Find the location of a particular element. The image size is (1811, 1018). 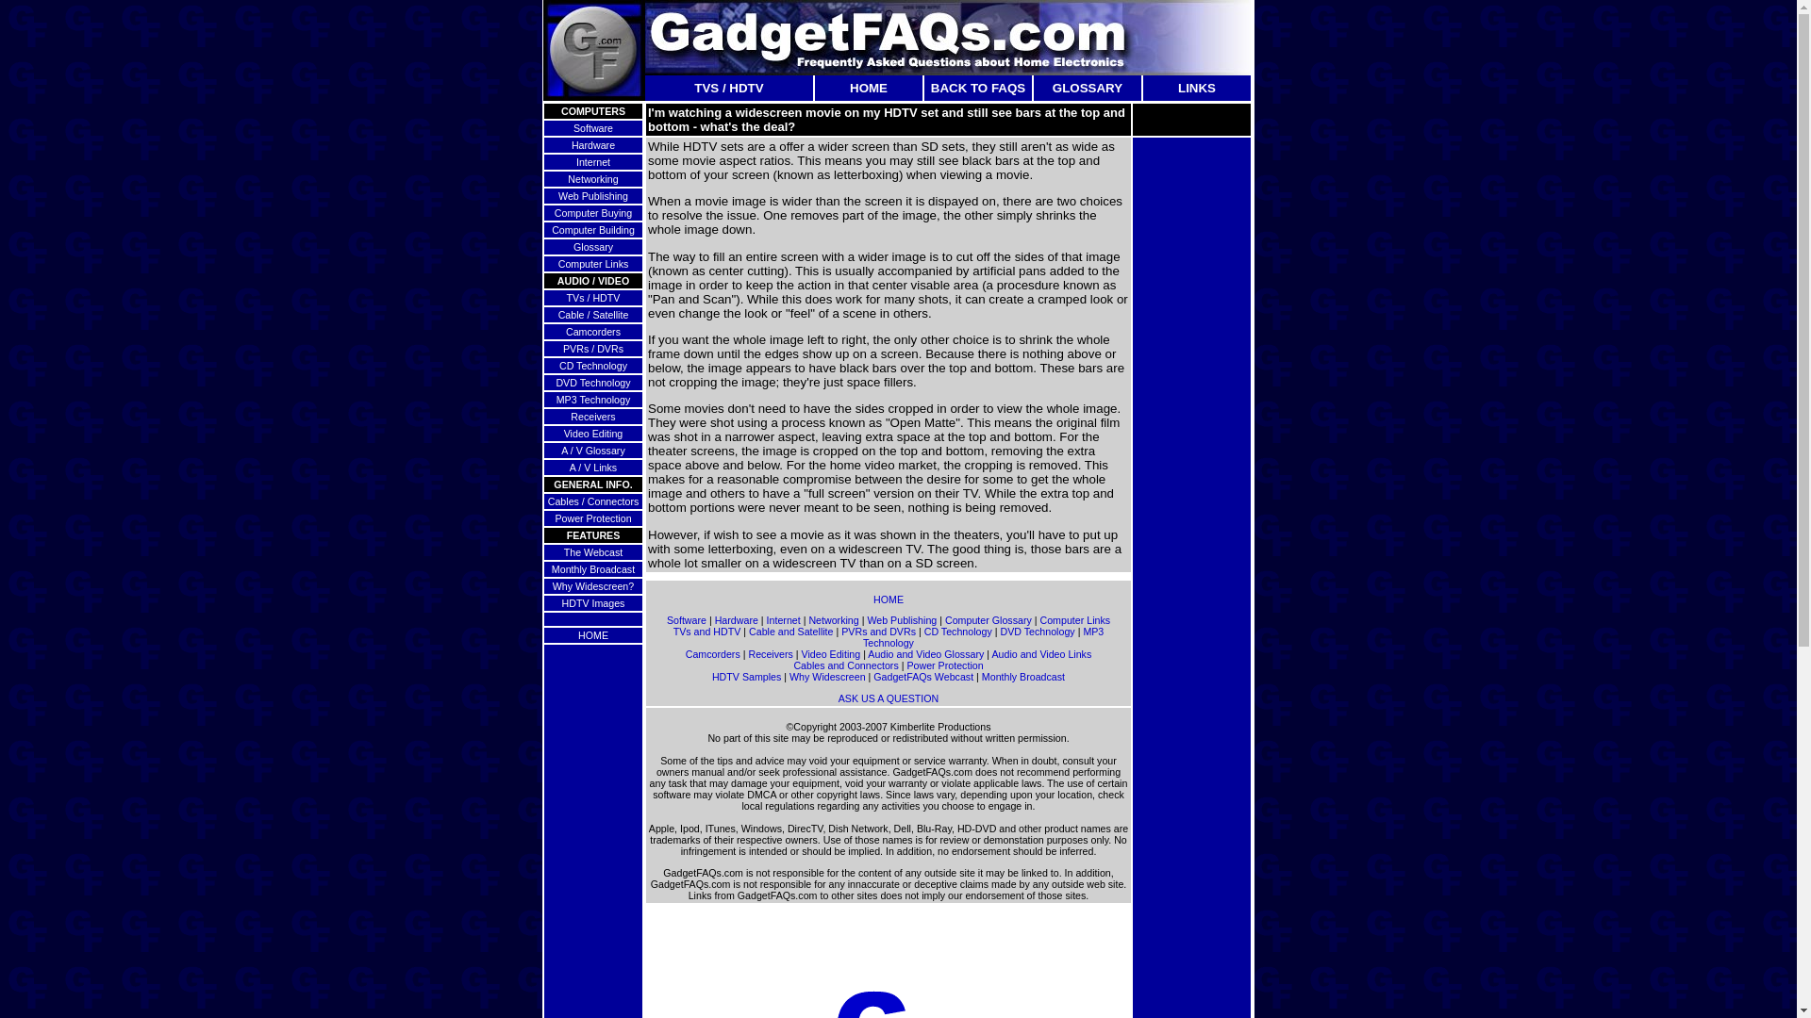

Click here for information about MP3 technology. is located at coordinates (592, 399).